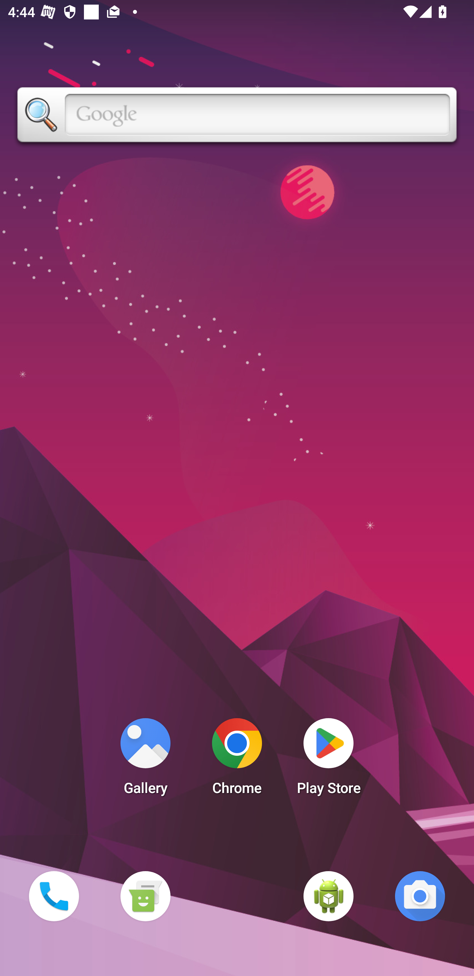  Describe the element at coordinates (237, 760) in the screenshot. I see `Chrome` at that location.